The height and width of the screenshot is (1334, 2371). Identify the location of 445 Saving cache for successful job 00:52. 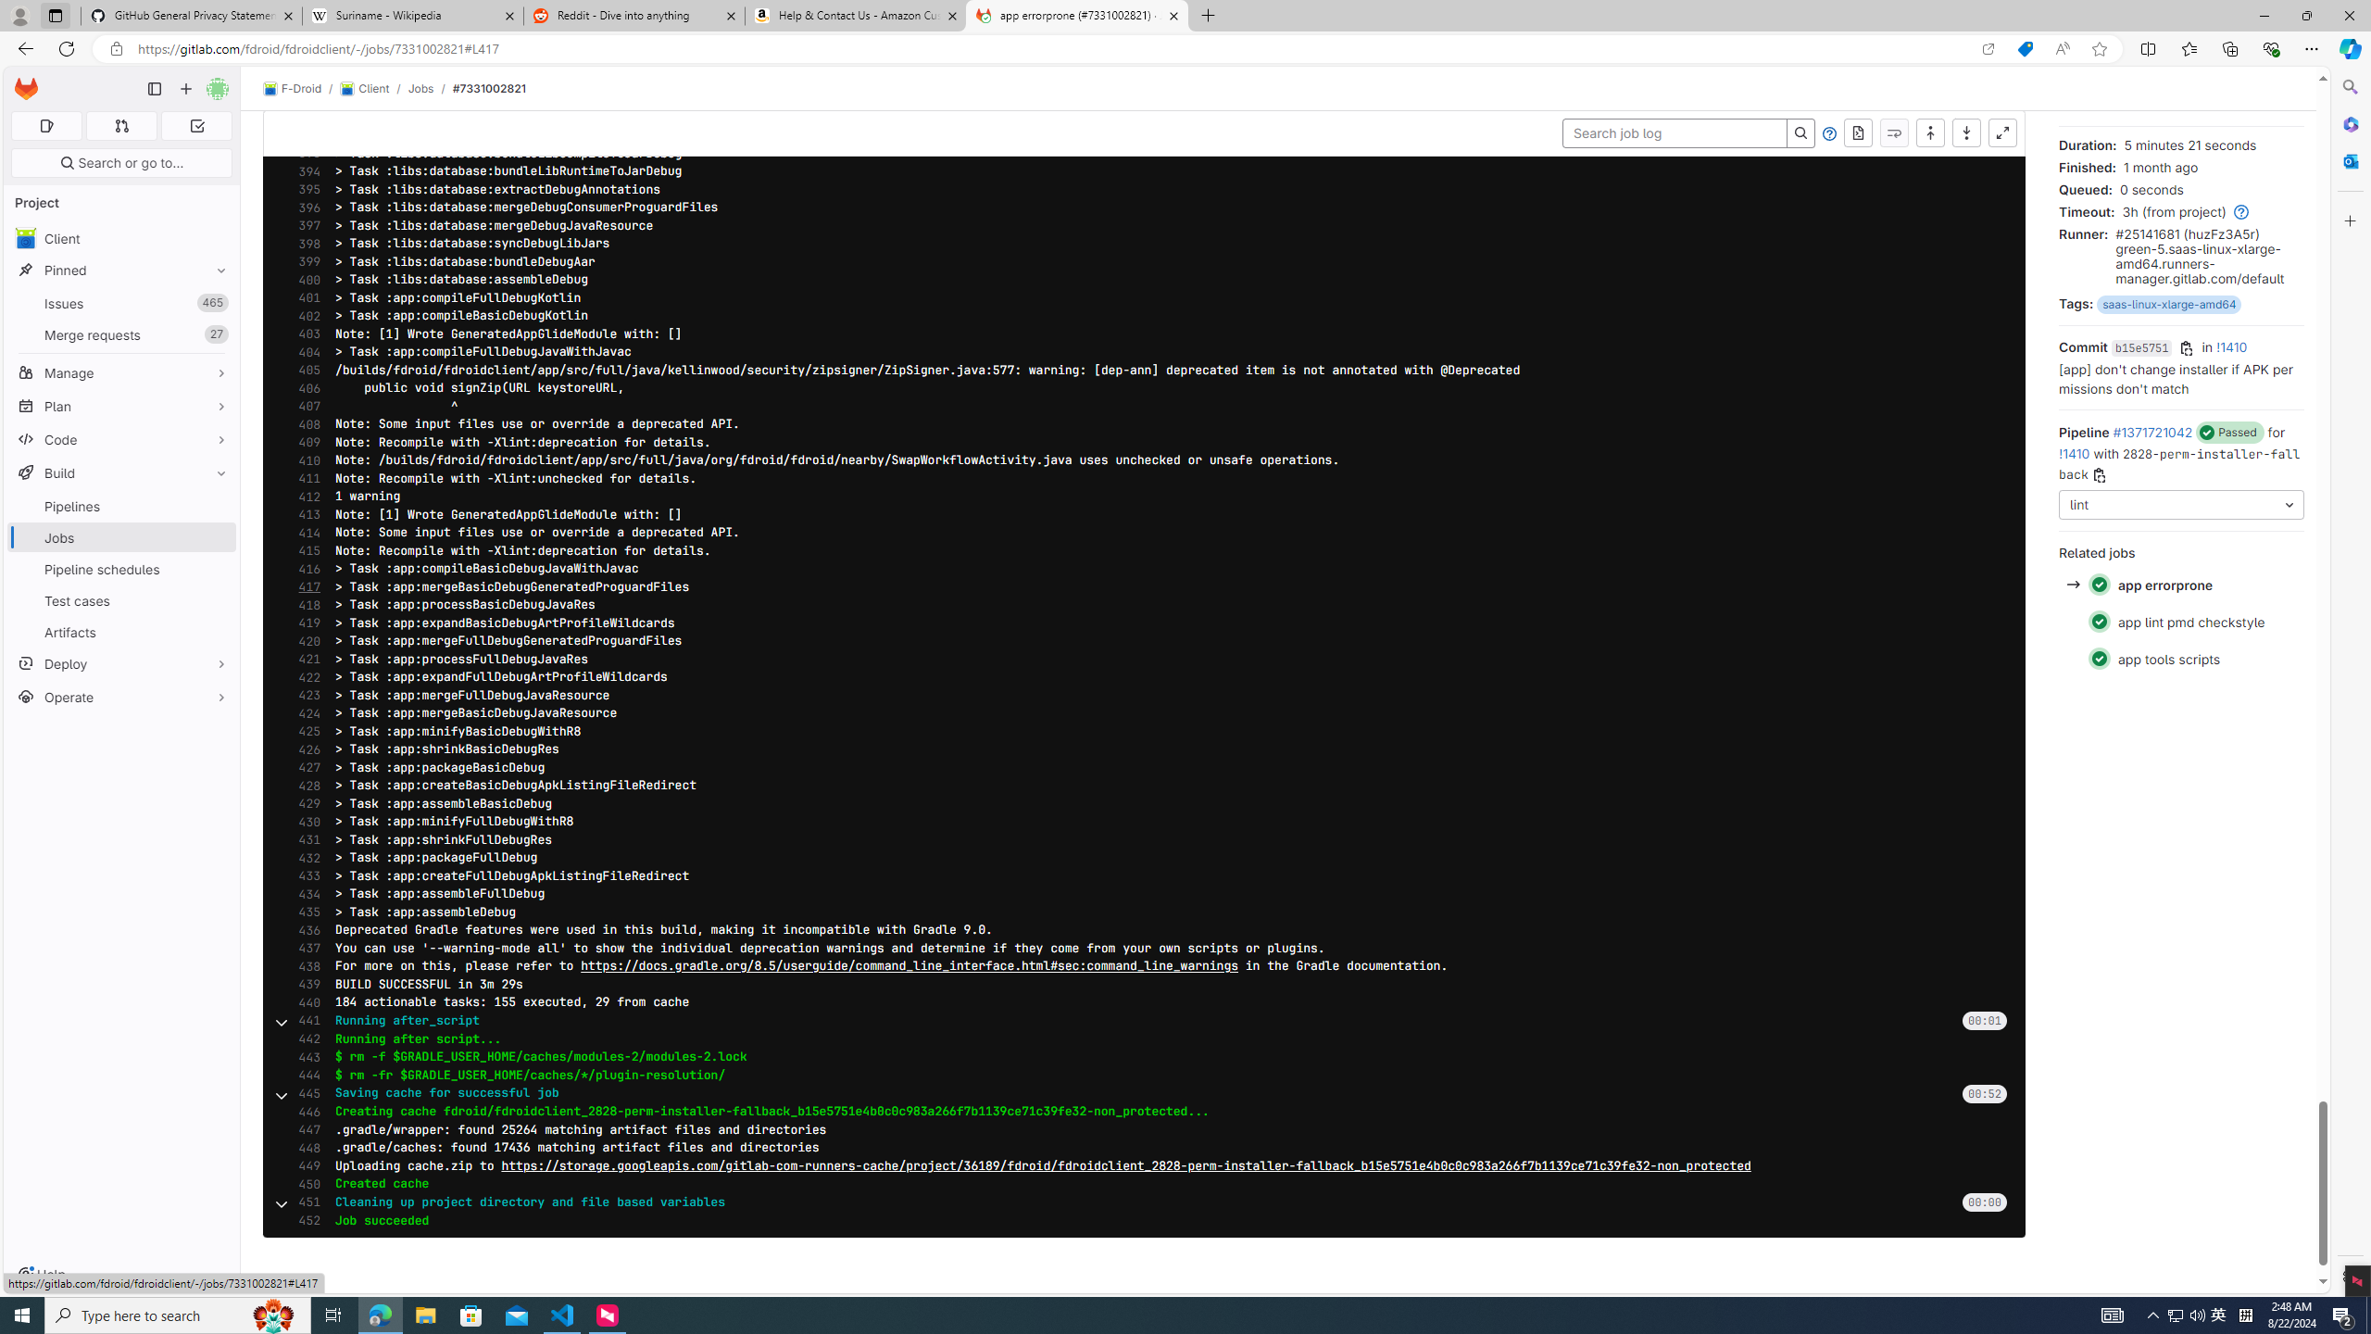
(1145, 1093).